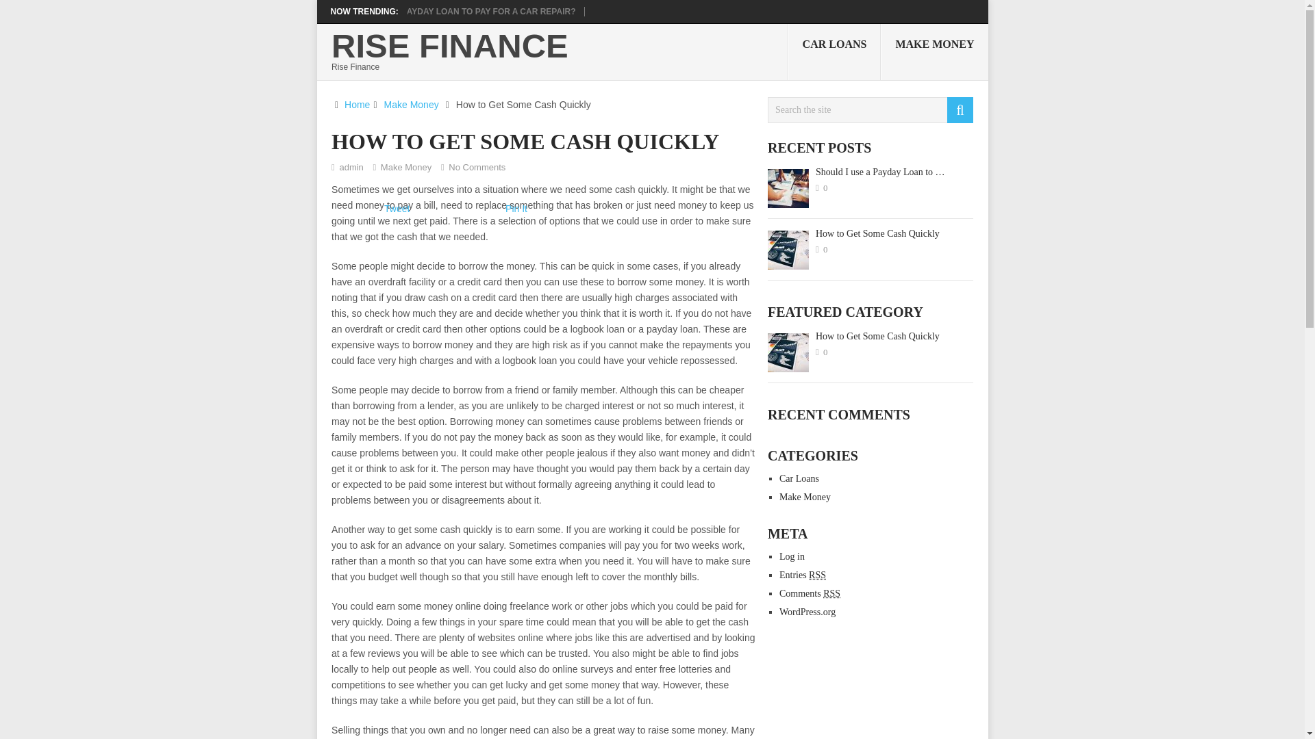 Image resolution: width=1315 pixels, height=739 pixels. What do you see at coordinates (516, 209) in the screenshot?
I see `Pin It` at bounding box center [516, 209].